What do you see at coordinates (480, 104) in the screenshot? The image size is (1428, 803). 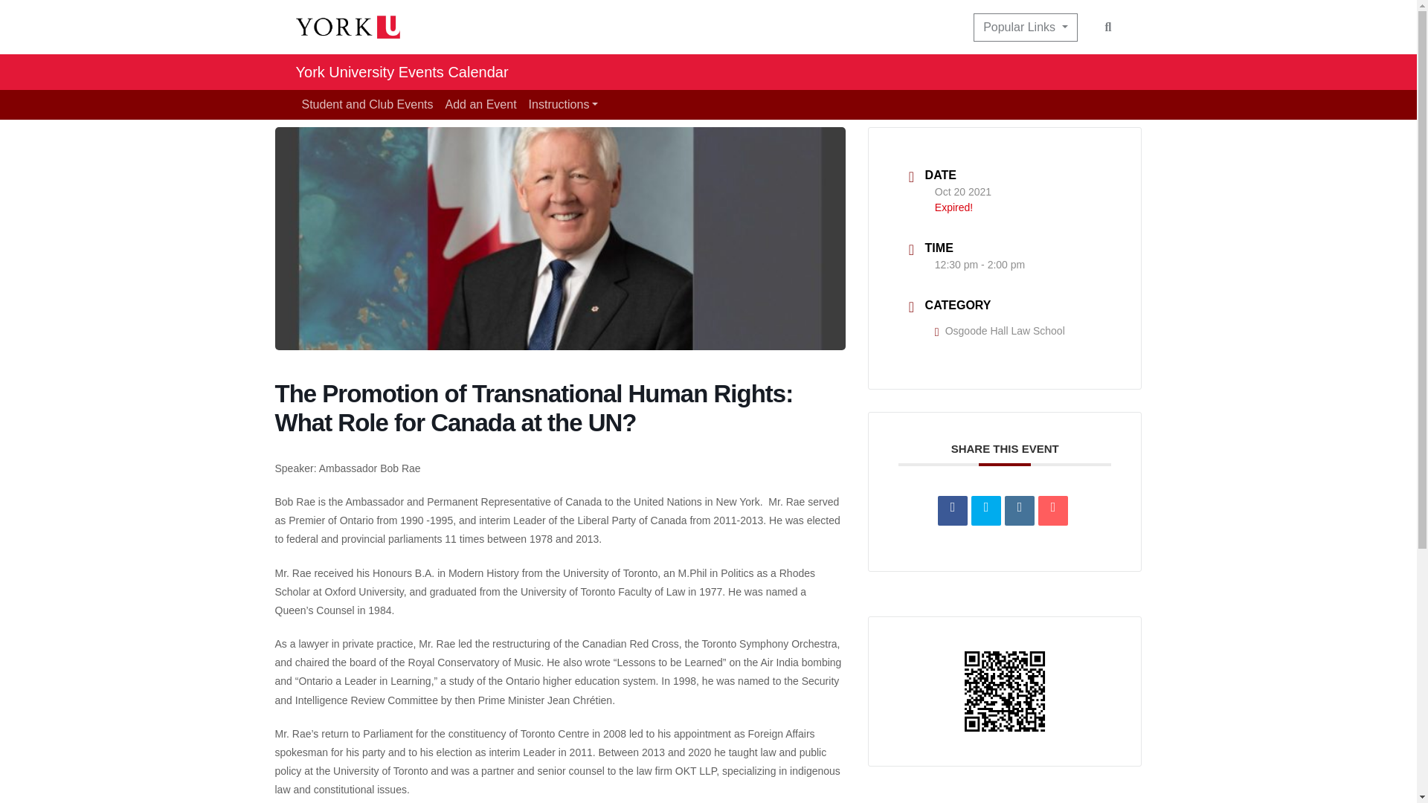 I see `Add an Event` at bounding box center [480, 104].